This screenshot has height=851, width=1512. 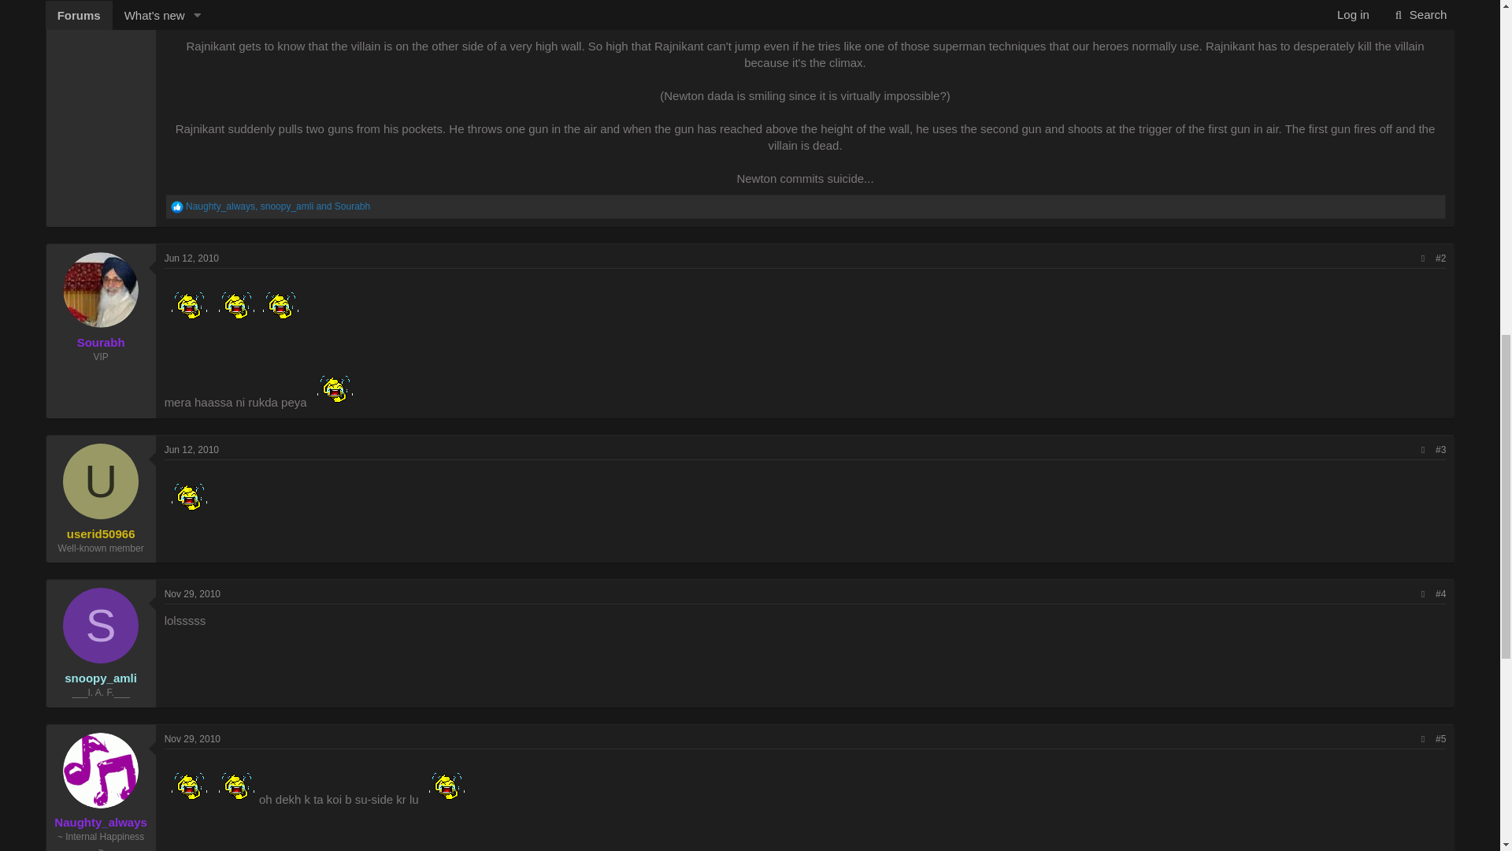 What do you see at coordinates (192, 449) in the screenshot?
I see `Jun 12, 2010` at bounding box center [192, 449].